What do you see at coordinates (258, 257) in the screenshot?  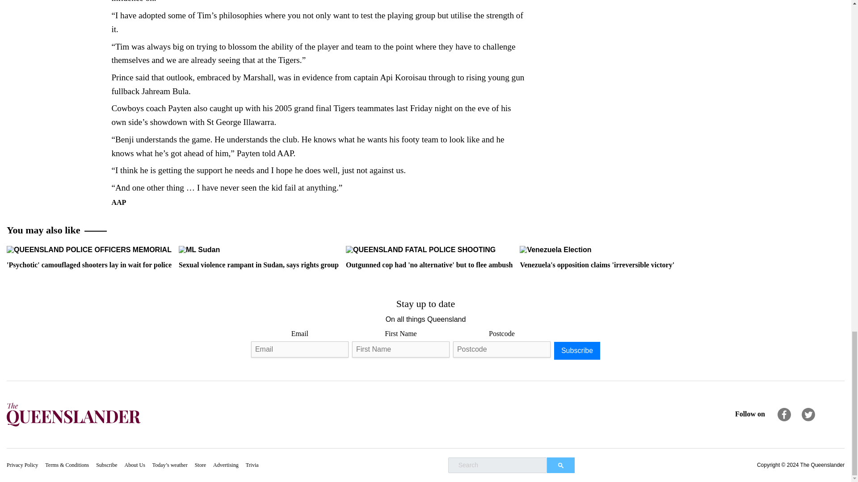 I see `Sexual violence rampant in Sudan, says rights group` at bounding box center [258, 257].